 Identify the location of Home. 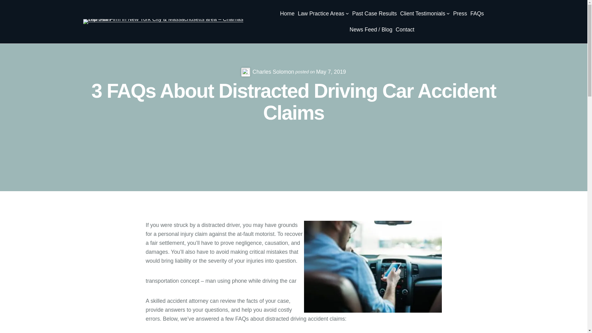
(287, 14).